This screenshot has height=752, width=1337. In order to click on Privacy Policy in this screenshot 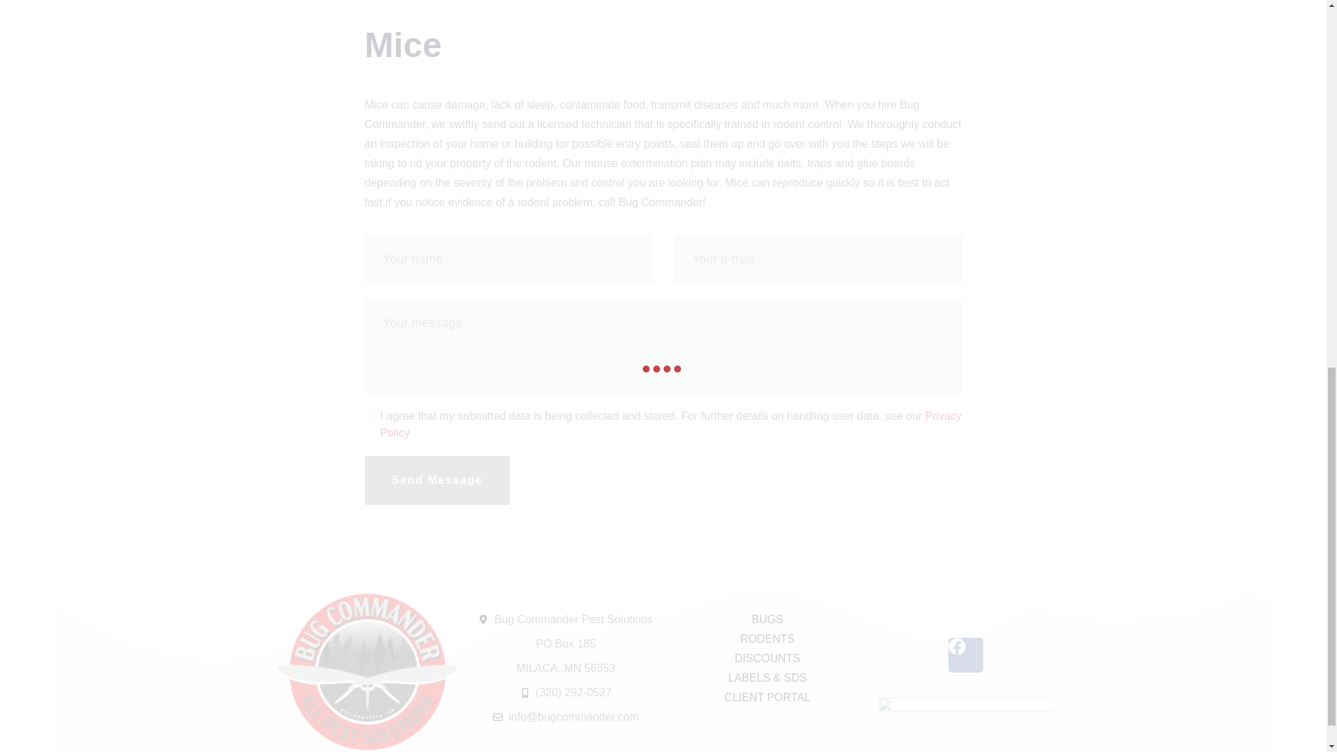, I will do `click(670, 423)`.